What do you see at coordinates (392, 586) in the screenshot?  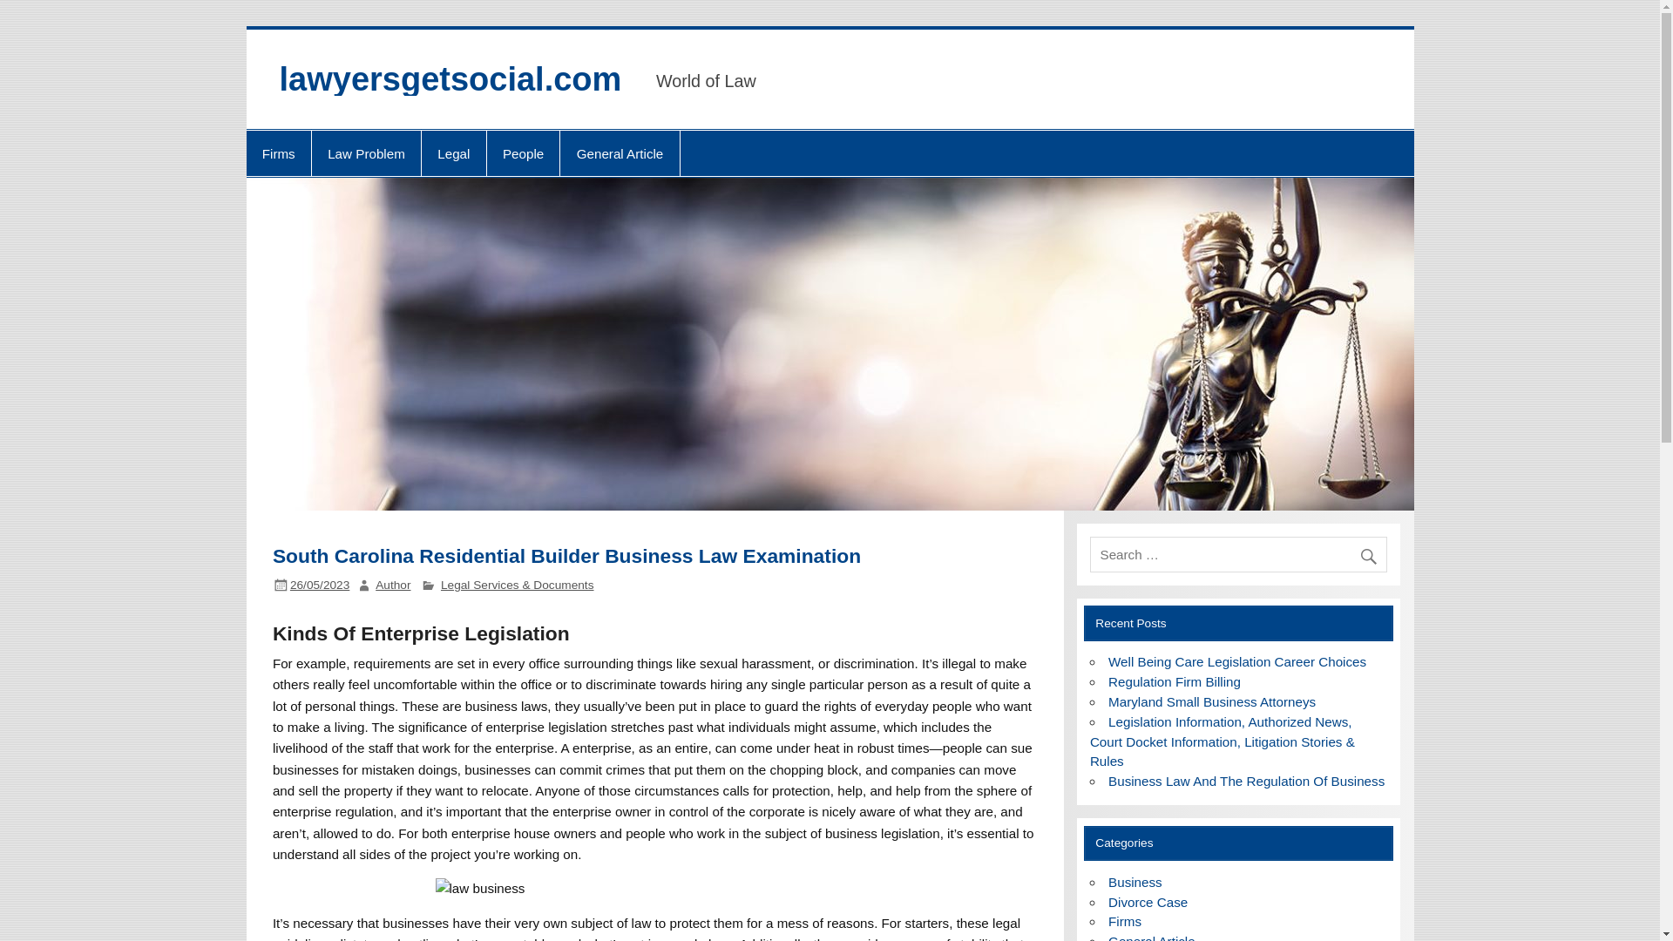 I see `Author` at bounding box center [392, 586].